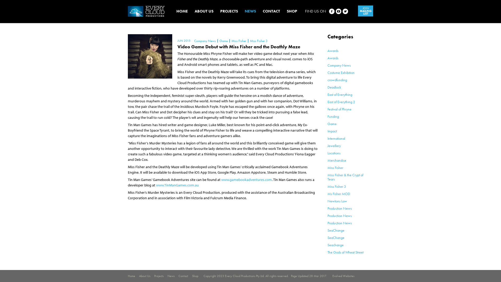  Describe the element at coordinates (336, 238) in the screenshot. I see `SeaChange` at that location.